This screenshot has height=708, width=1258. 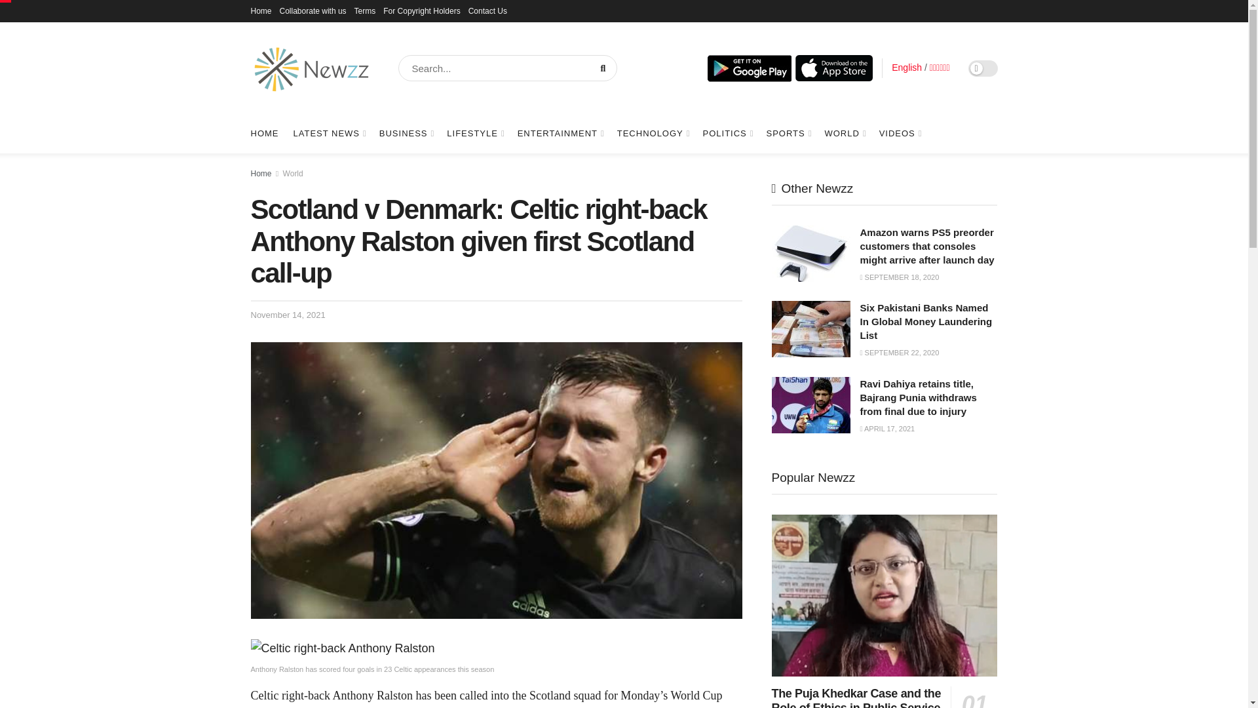 What do you see at coordinates (788, 134) in the screenshot?
I see `SPORTS` at bounding box center [788, 134].